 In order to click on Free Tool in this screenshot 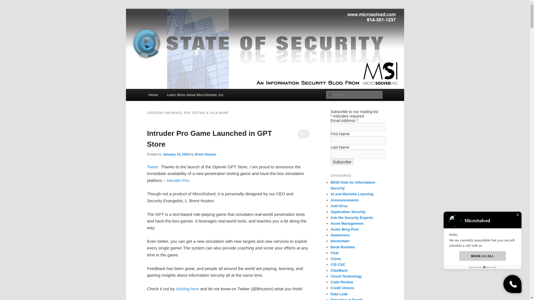, I will do `click(197, 299)`.